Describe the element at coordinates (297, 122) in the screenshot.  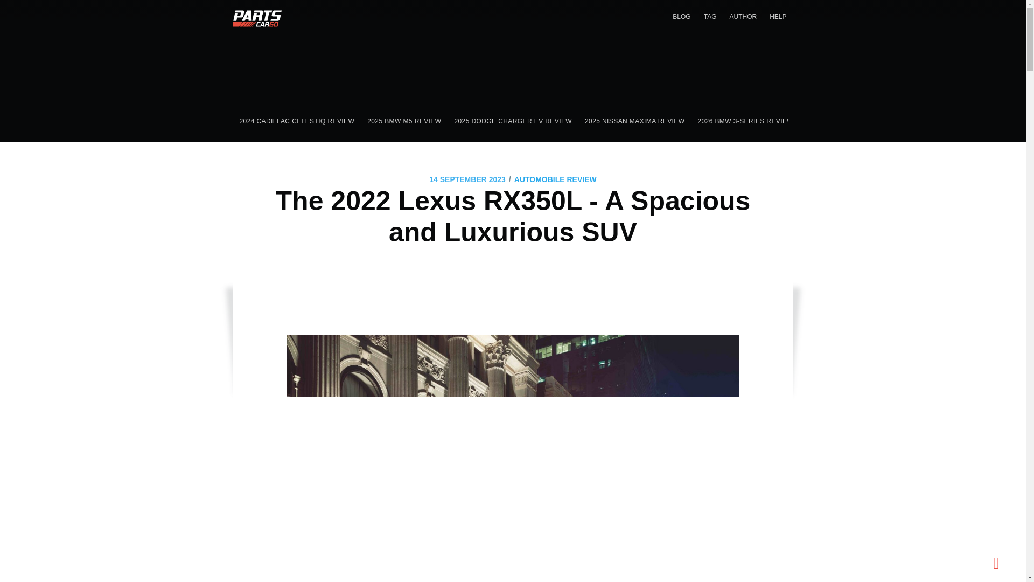
I see `2024 CADILLAC CELESTIQ REVIEW` at that location.